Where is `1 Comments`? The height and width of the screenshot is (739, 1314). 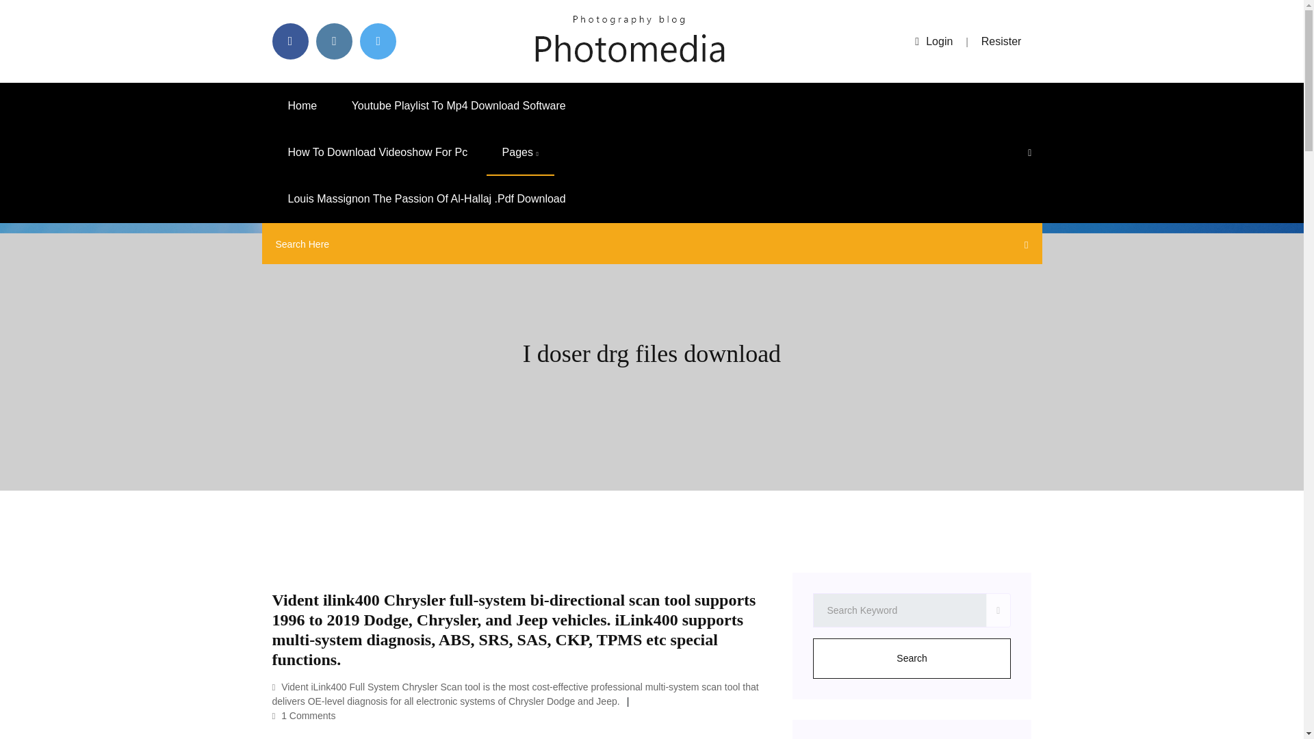
1 Comments is located at coordinates (304, 716).